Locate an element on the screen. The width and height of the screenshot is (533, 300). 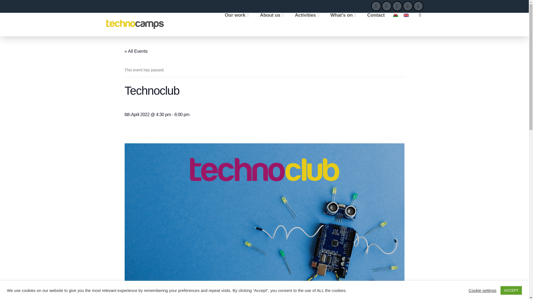
YouTube is located at coordinates (408, 6).